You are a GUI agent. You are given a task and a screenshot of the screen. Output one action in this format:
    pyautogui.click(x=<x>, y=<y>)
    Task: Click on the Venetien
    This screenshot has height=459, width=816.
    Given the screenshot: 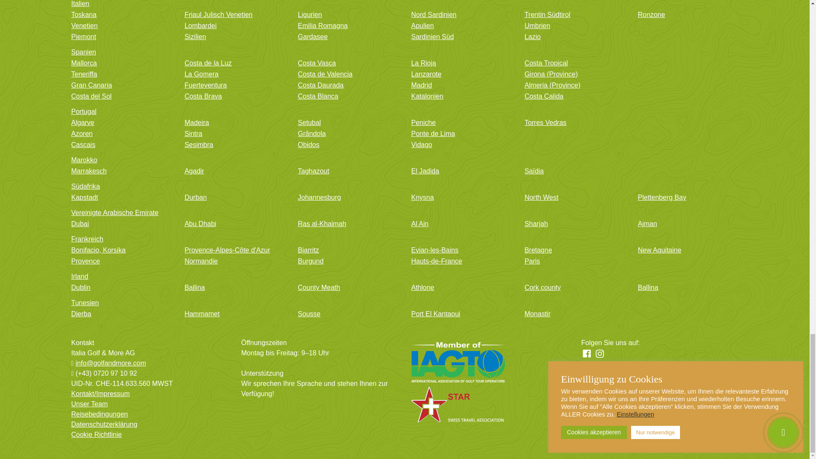 What is the action you would take?
    pyautogui.click(x=122, y=27)
    